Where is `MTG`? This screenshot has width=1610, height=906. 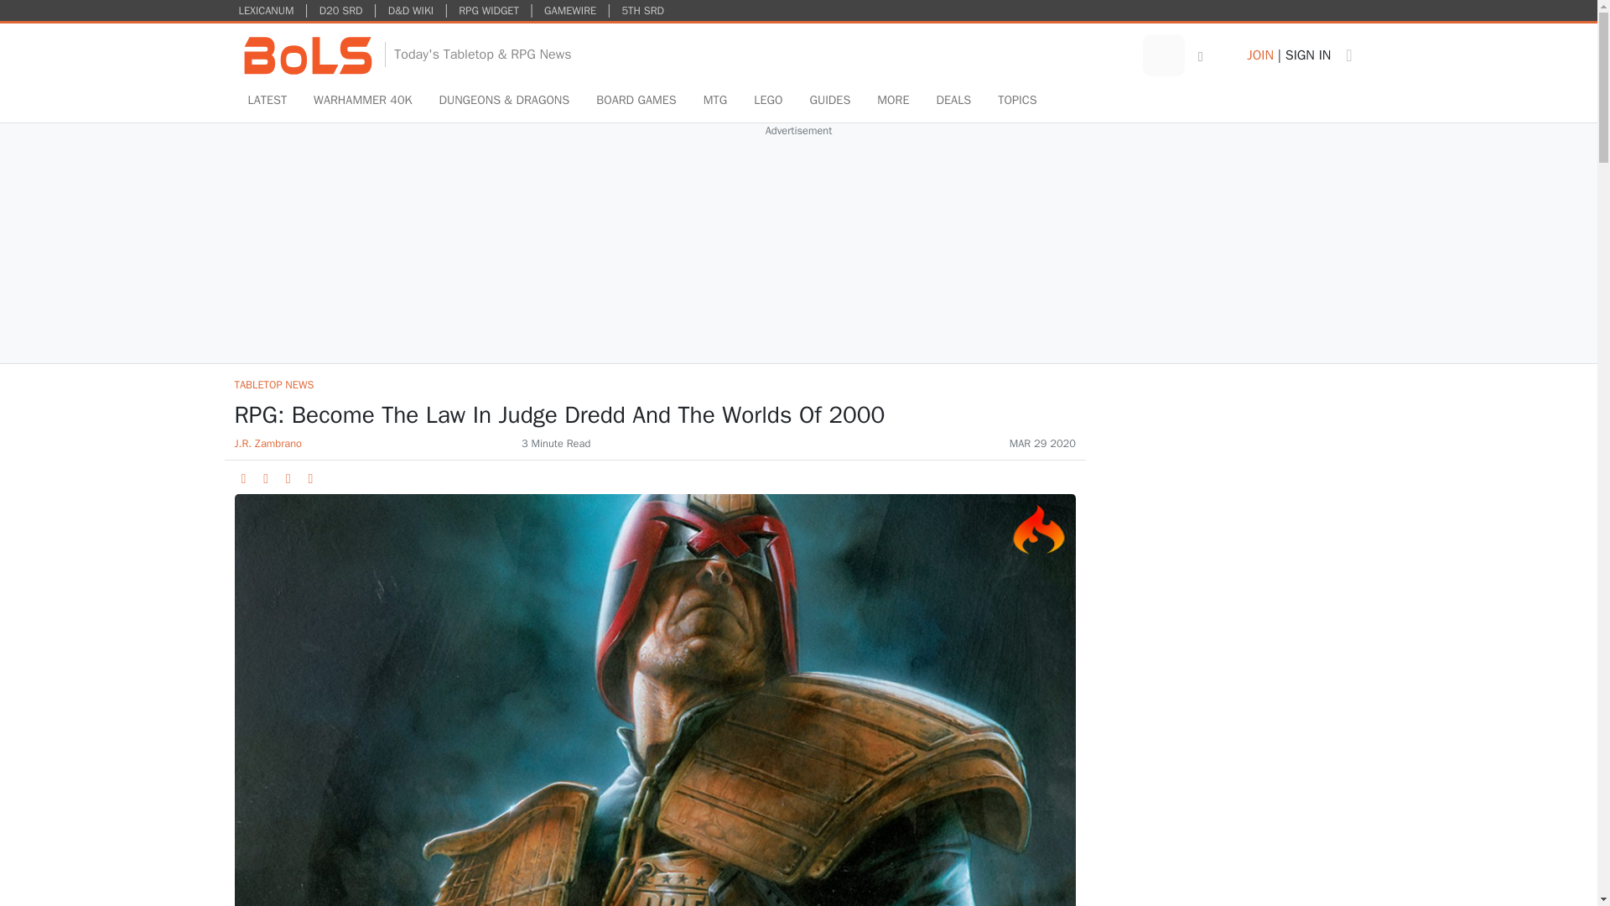 MTG is located at coordinates (715, 101).